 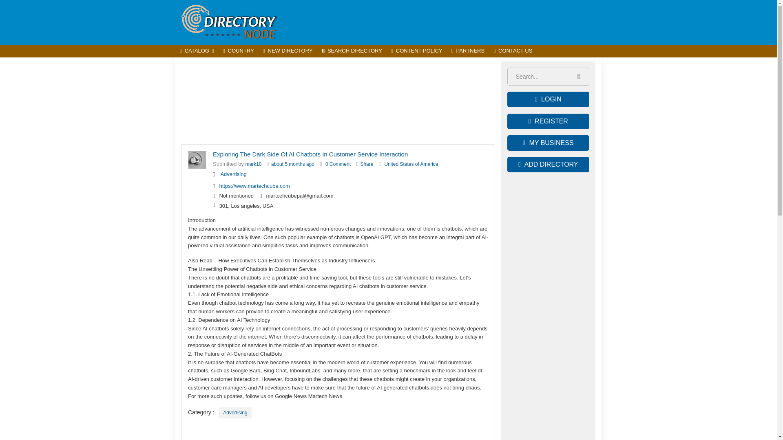 What do you see at coordinates (512, 51) in the screenshot?
I see `CONTACT US` at bounding box center [512, 51].